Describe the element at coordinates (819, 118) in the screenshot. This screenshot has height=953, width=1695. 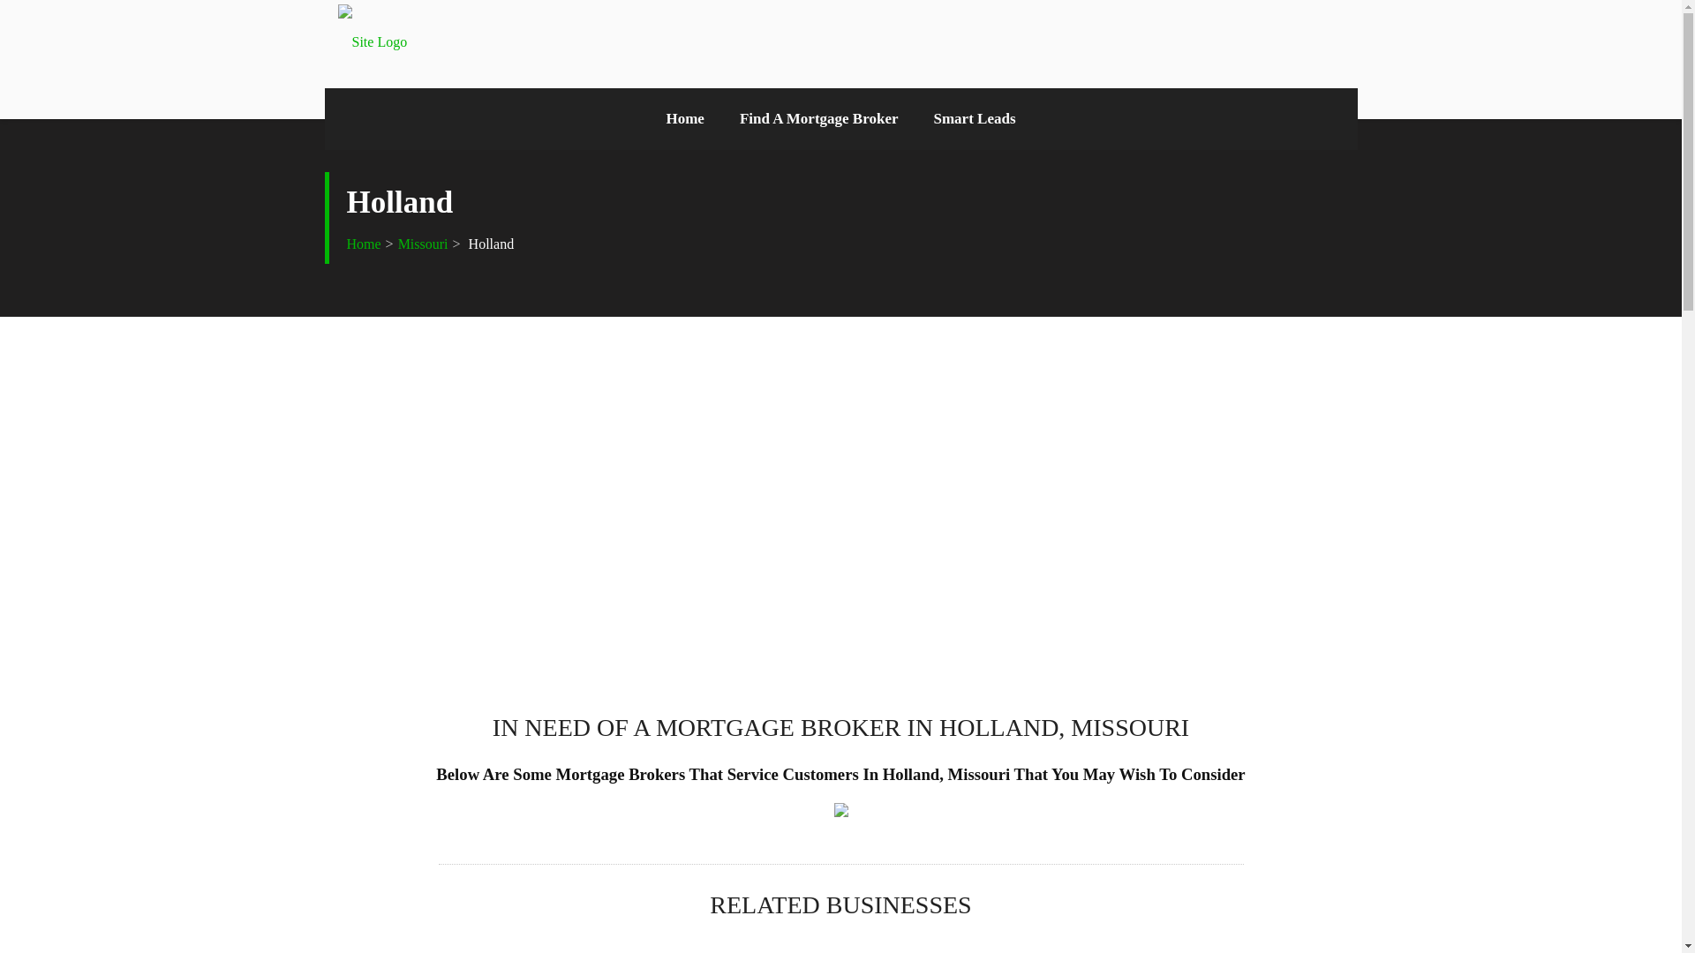
I see `Find A Mortgage Broker` at that location.